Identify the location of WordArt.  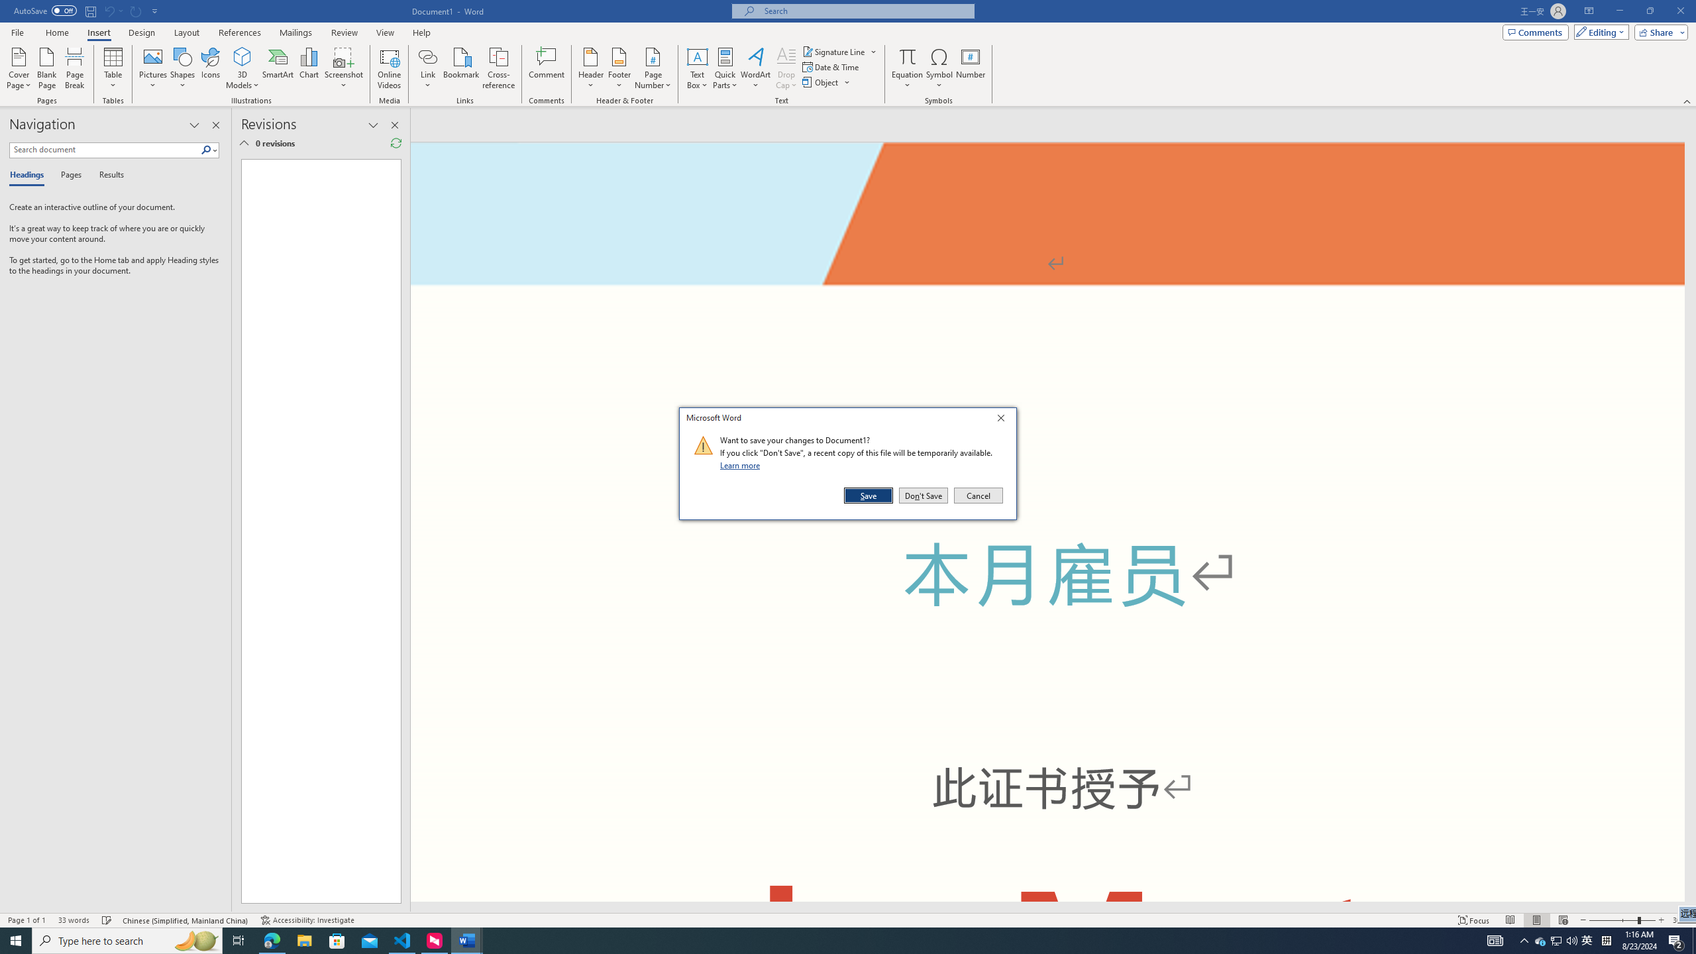
(755, 68).